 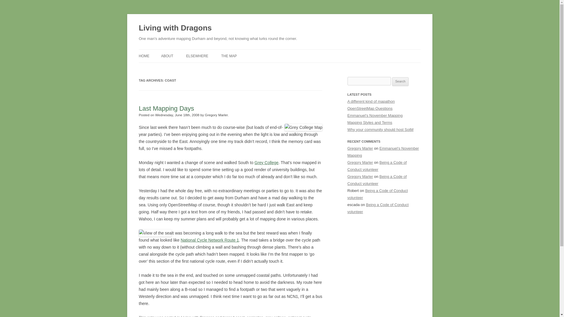 What do you see at coordinates (197, 56) in the screenshot?
I see `ELSEWHERE` at bounding box center [197, 56].